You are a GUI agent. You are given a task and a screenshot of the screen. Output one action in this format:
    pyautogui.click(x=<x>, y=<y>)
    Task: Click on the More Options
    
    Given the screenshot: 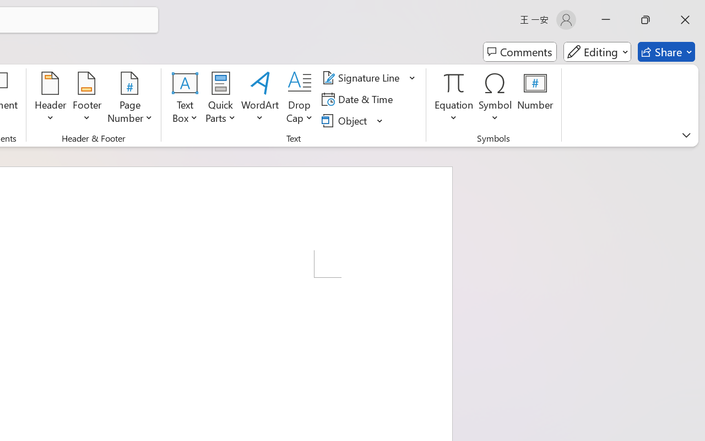 What is the action you would take?
    pyautogui.click(x=454, y=114)
    